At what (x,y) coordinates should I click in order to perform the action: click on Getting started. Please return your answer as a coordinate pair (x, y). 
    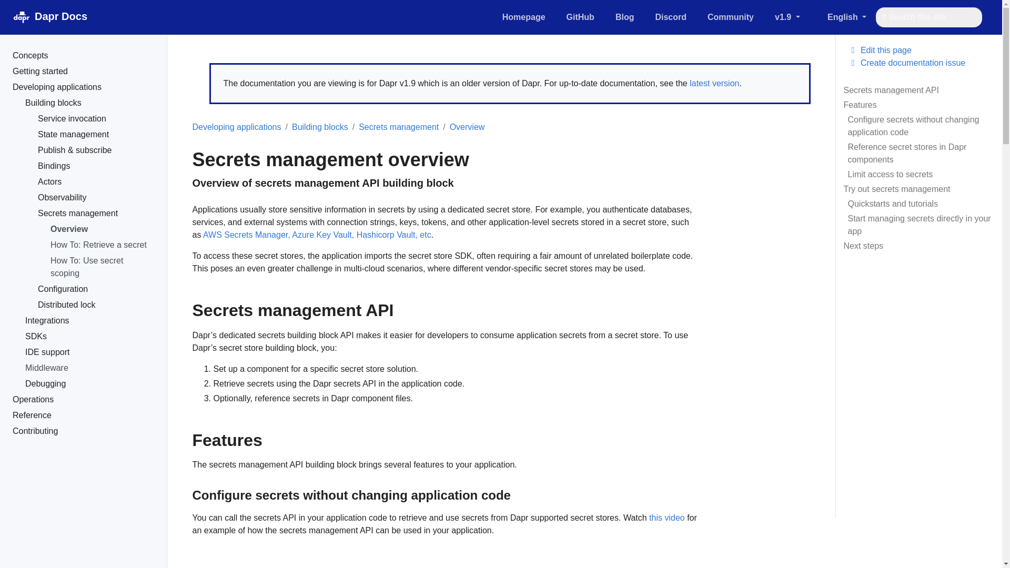
    Looking at the image, I should click on (83, 73).